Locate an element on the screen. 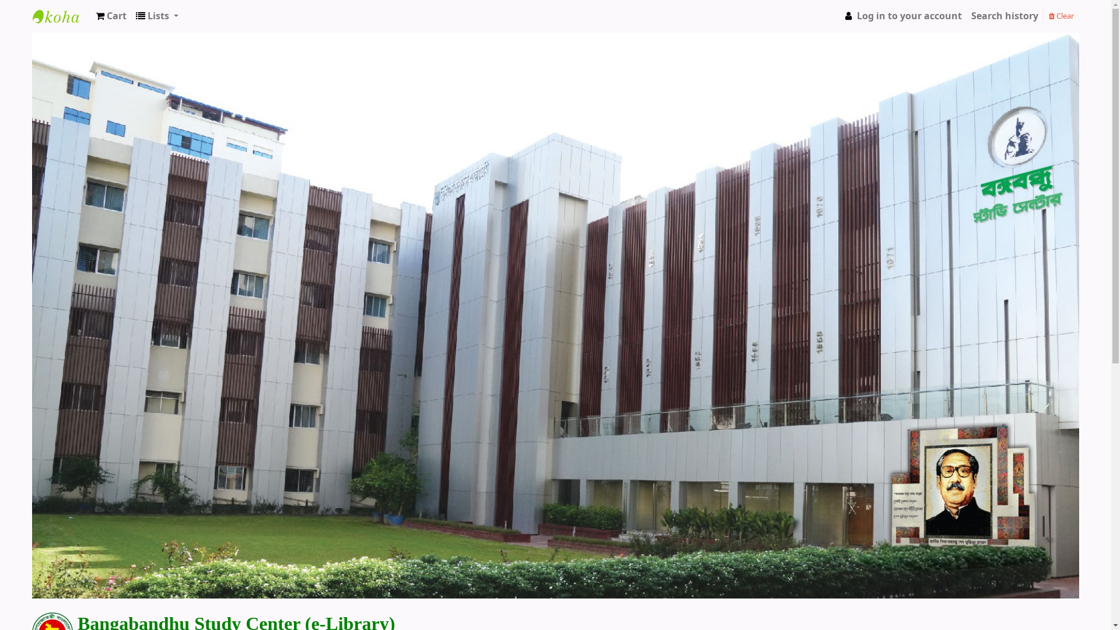  Lists is located at coordinates (157, 16).